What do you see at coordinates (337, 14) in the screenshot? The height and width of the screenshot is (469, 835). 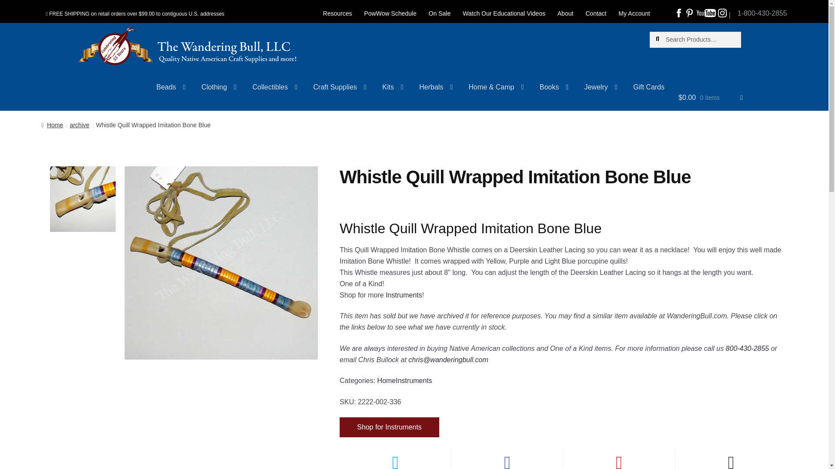 I see `Resources` at bounding box center [337, 14].